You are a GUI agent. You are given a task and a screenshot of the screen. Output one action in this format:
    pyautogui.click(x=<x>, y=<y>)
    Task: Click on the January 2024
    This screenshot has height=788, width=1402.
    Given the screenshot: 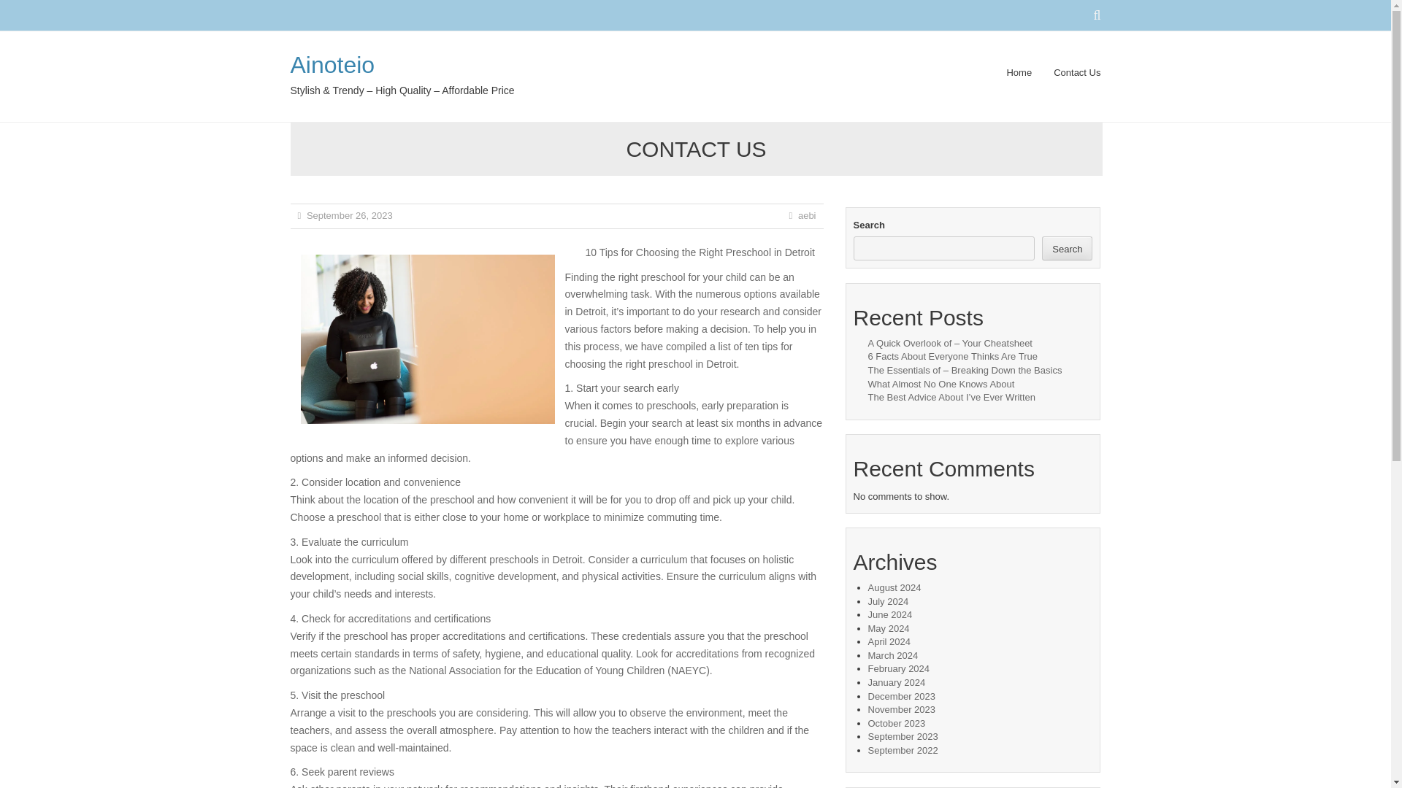 What is the action you would take?
    pyautogui.click(x=897, y=681)
    